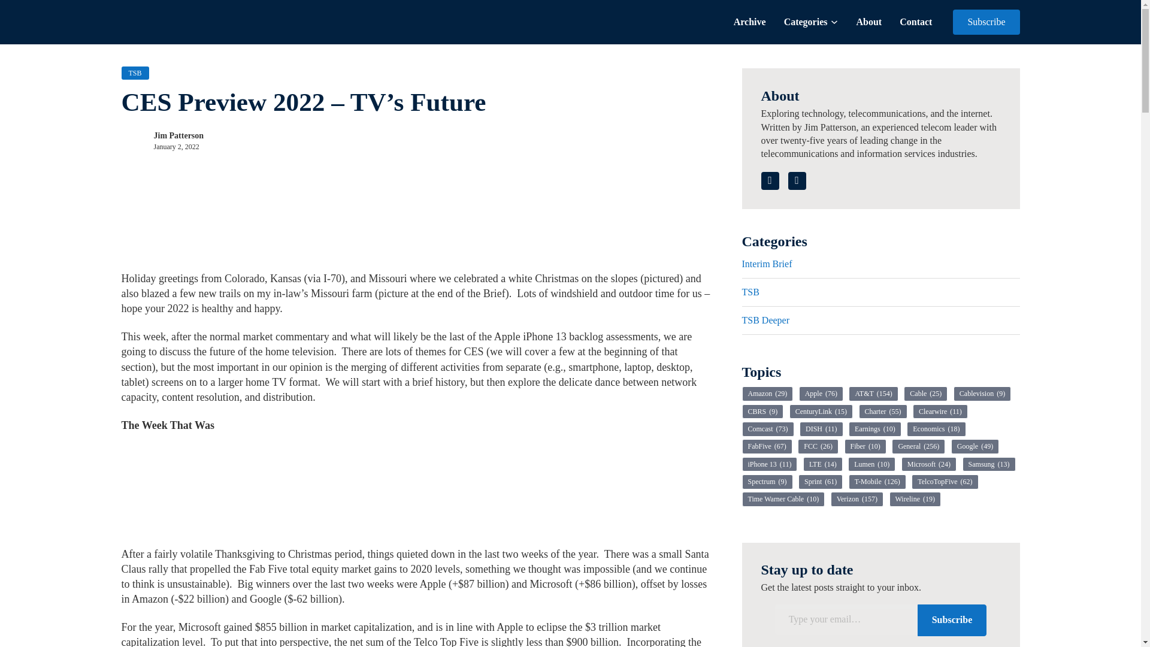 The image size is (1150, 647). I want to click on About, so click(868, 22).